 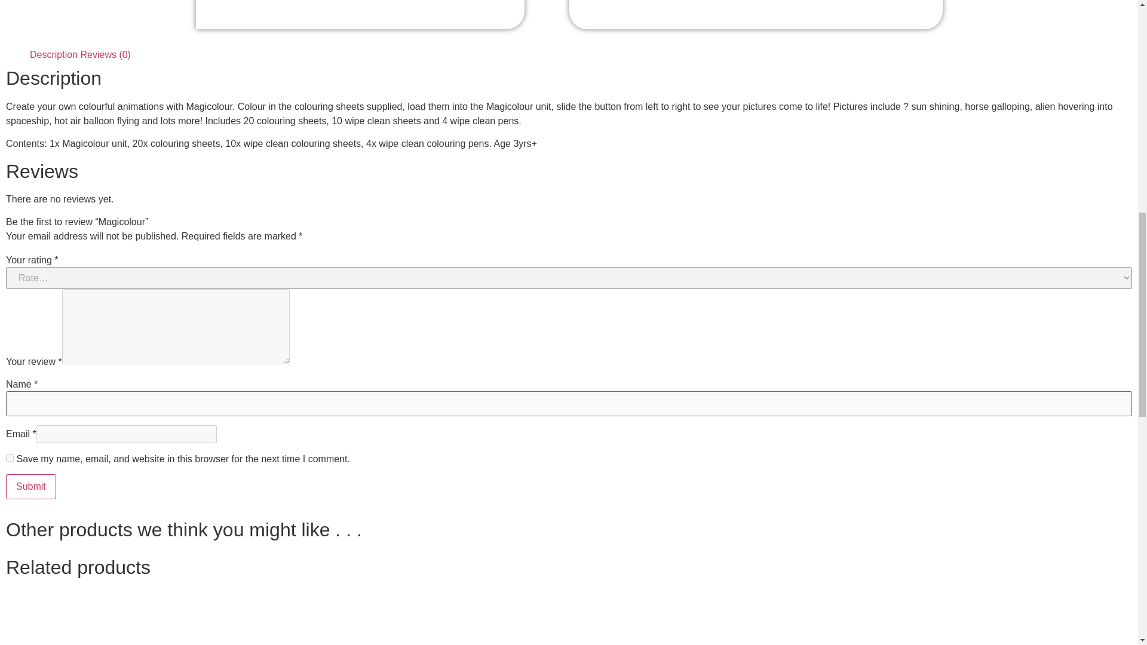 What do you see at coordinates (31, 486) in the screenshot?
I see `Submit` at bounding box center [31, 486].